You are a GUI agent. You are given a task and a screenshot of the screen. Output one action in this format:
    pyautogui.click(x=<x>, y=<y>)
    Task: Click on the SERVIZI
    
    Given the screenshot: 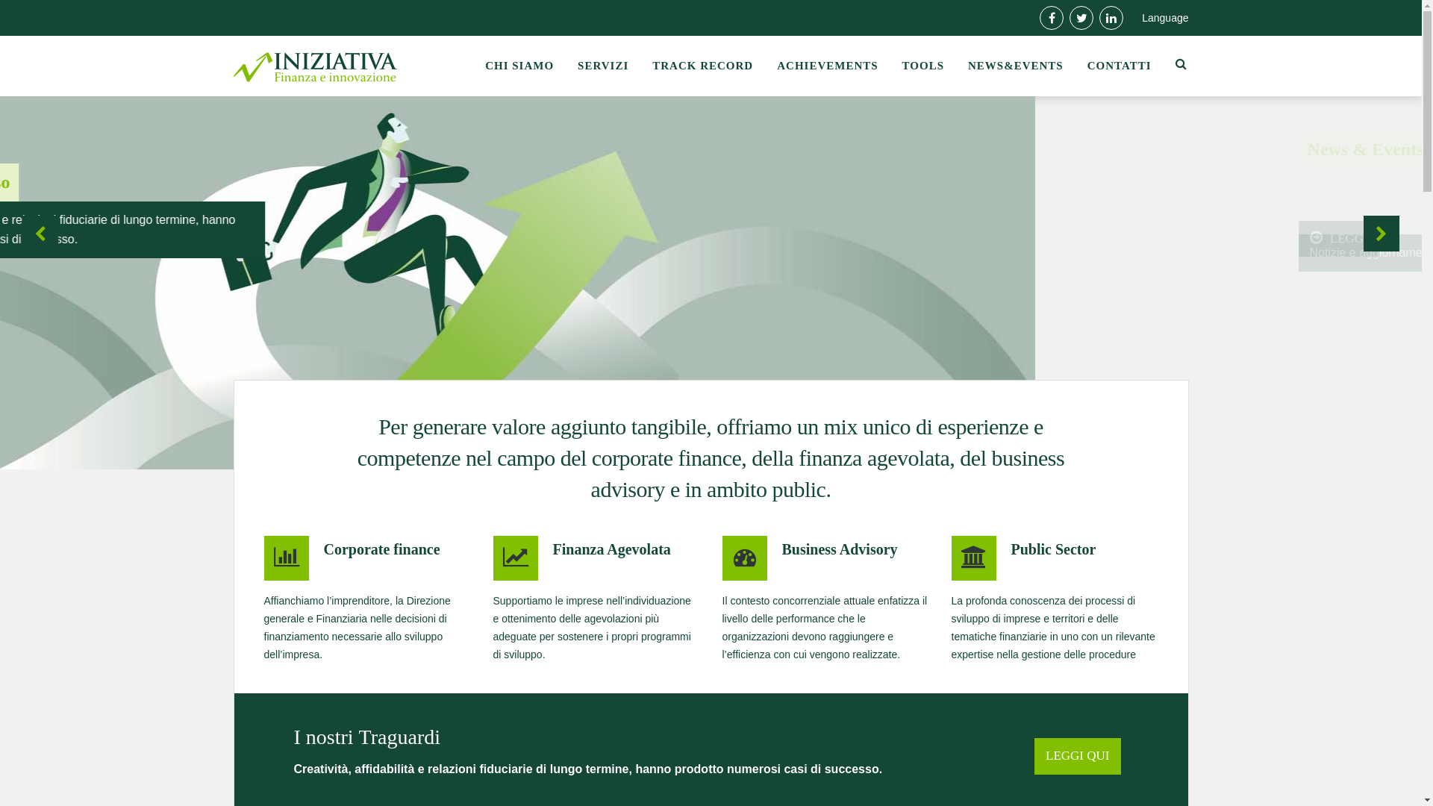 What is the action you would take?
    pyautogui.click(x=603, y=66)
    